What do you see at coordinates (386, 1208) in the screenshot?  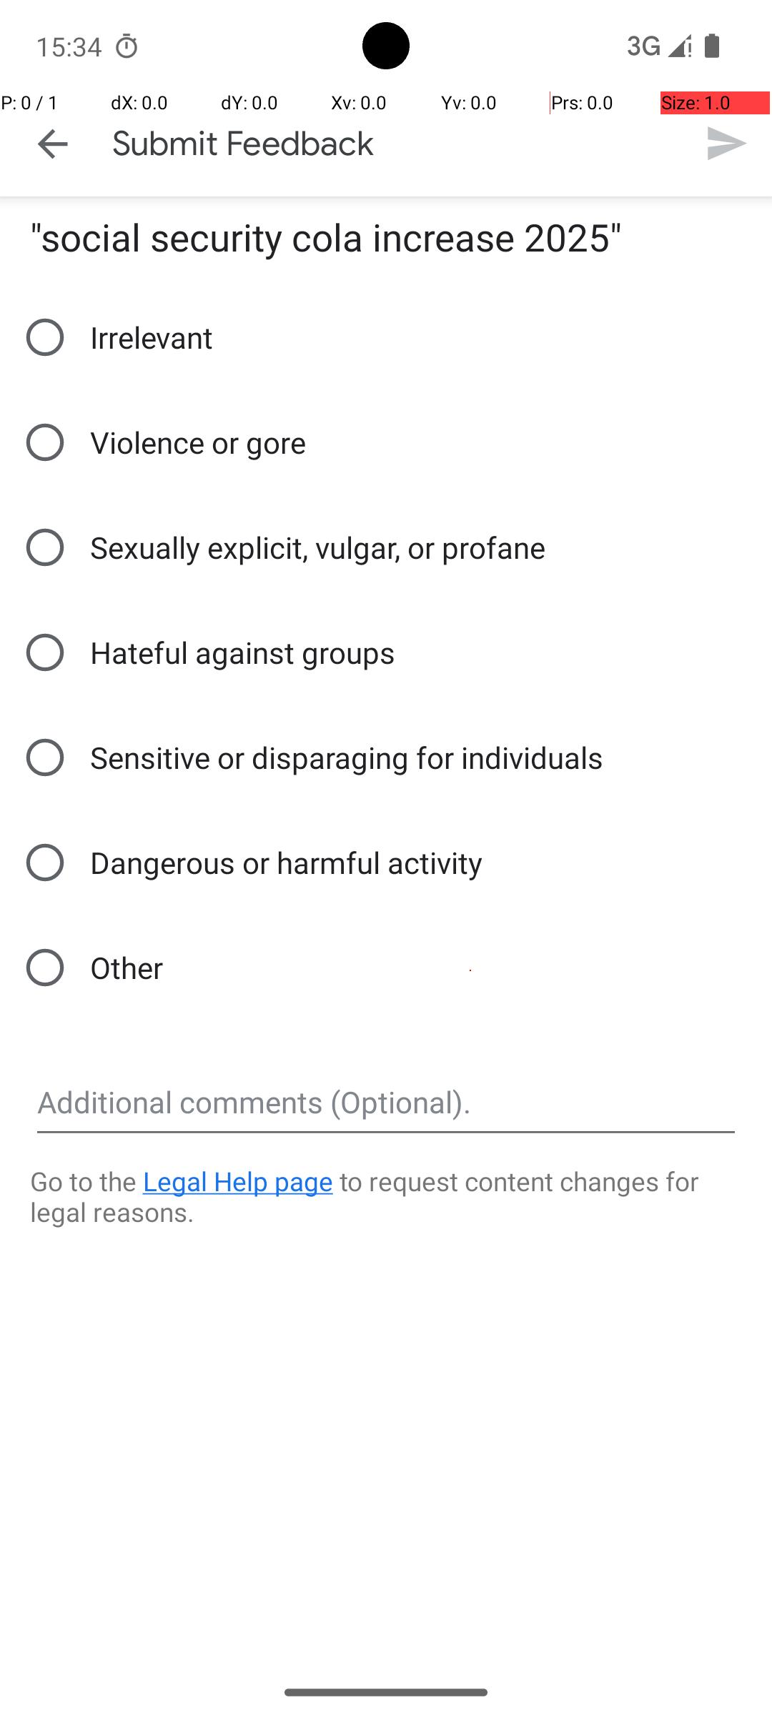 I see `Go to the Legal Help page to request content changes for legal reasons.` at bounding box center [386, 1208].